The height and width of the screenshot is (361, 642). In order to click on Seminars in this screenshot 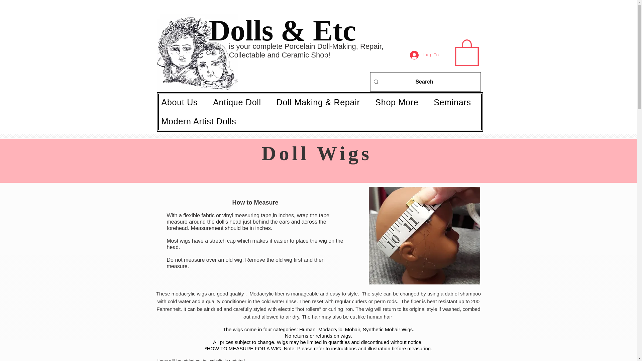, I will do `click(456, 102)`.